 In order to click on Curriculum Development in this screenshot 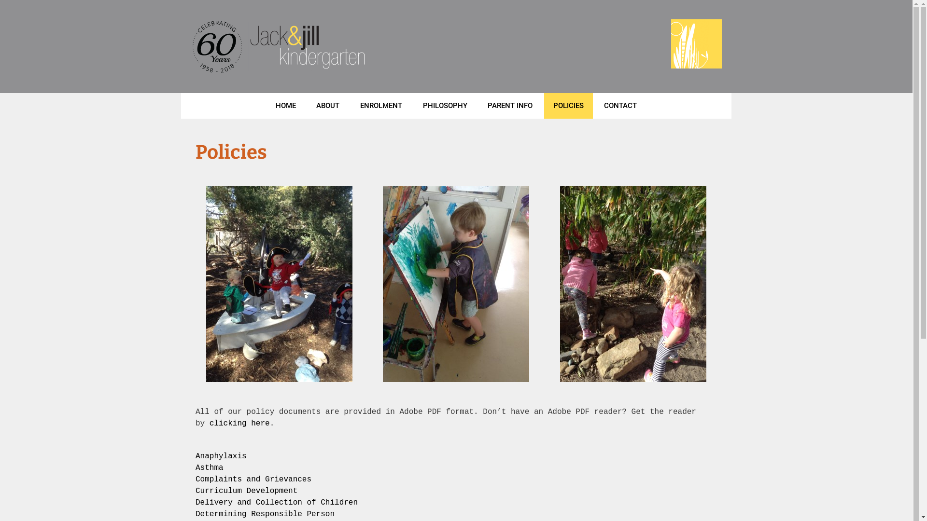, I will do `click(246, 491)`.